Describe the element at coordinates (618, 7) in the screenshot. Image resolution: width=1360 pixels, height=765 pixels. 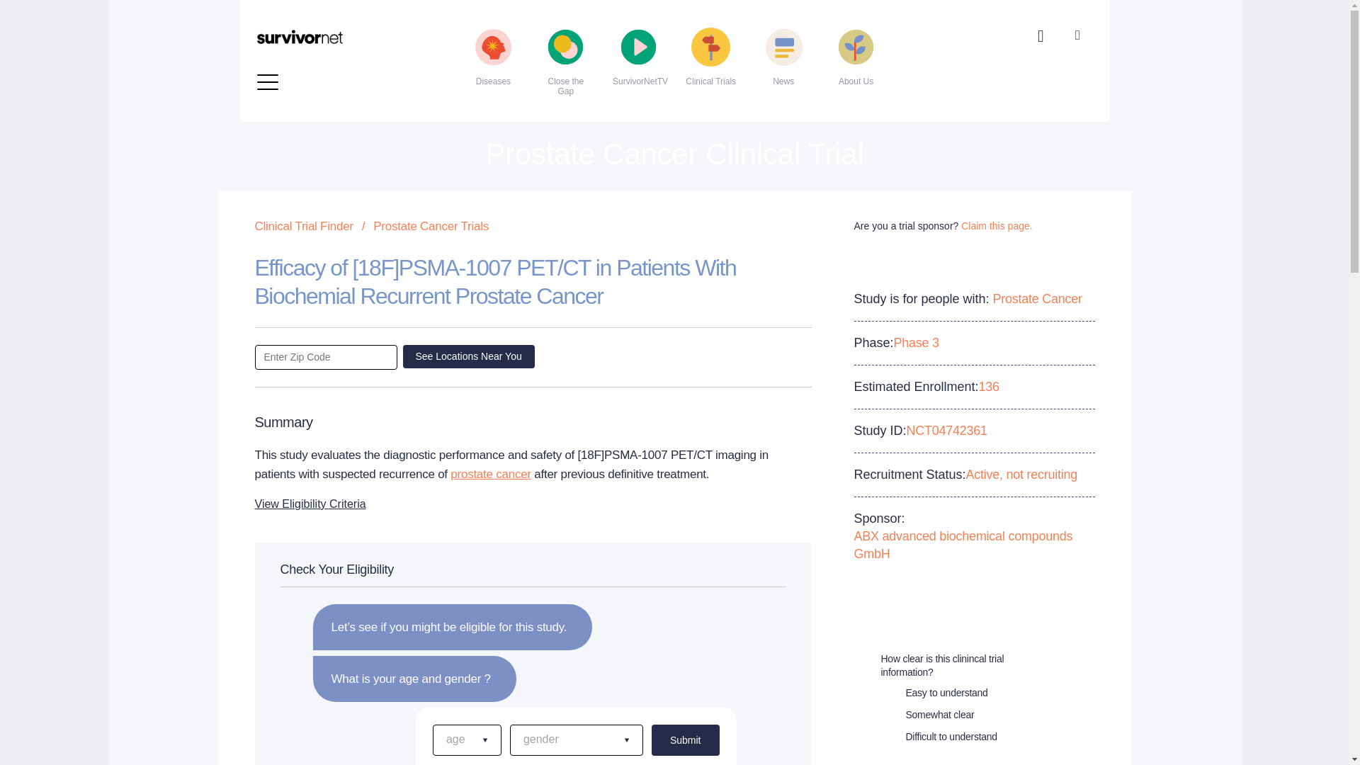
I see `Ovarian Cancer` at that location.